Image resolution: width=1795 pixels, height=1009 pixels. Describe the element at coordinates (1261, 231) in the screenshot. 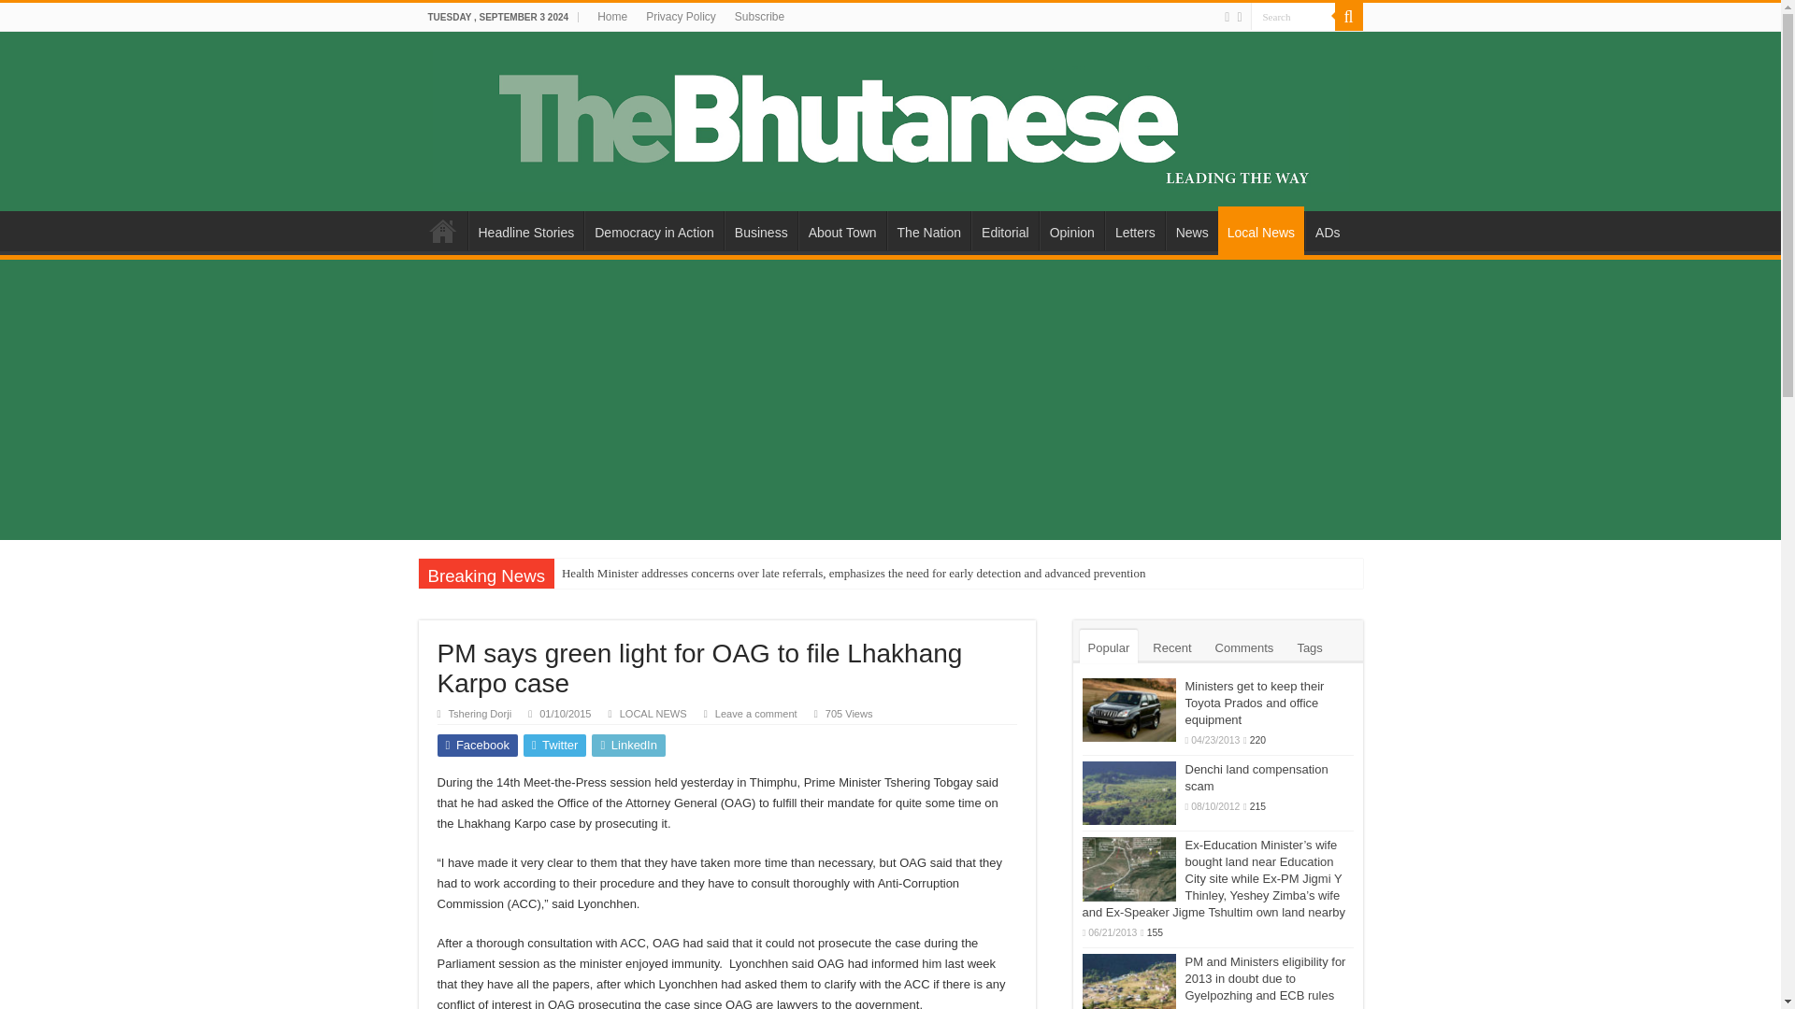

I see `Local News` at that location.